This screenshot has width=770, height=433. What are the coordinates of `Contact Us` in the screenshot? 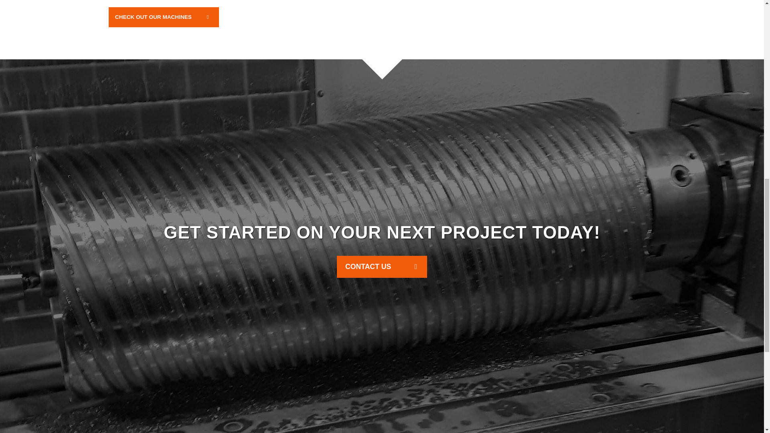 It's located at (382, 267).